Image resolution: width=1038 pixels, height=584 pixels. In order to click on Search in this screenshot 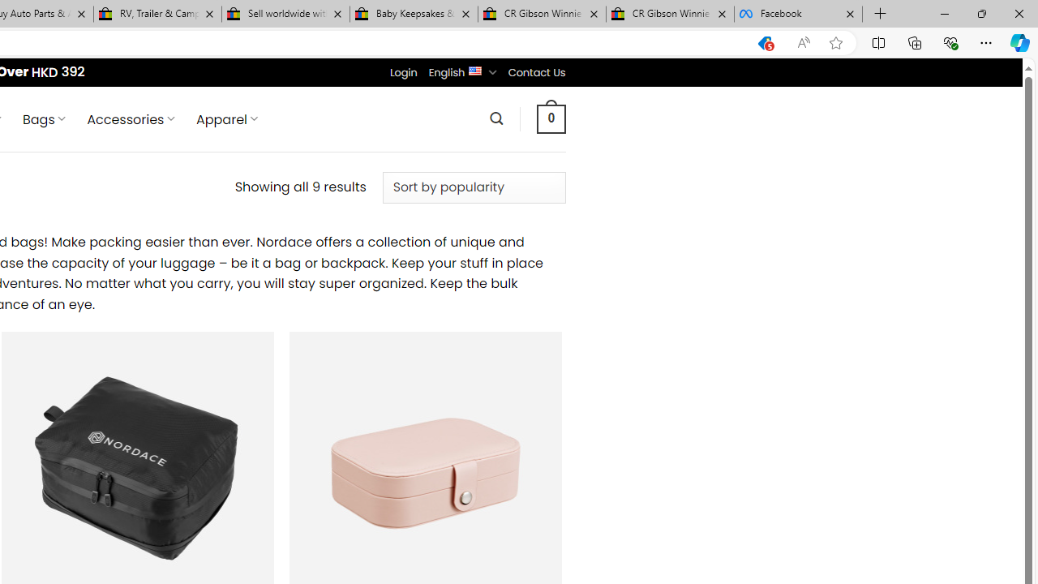, I will do `click(496, 118)`.